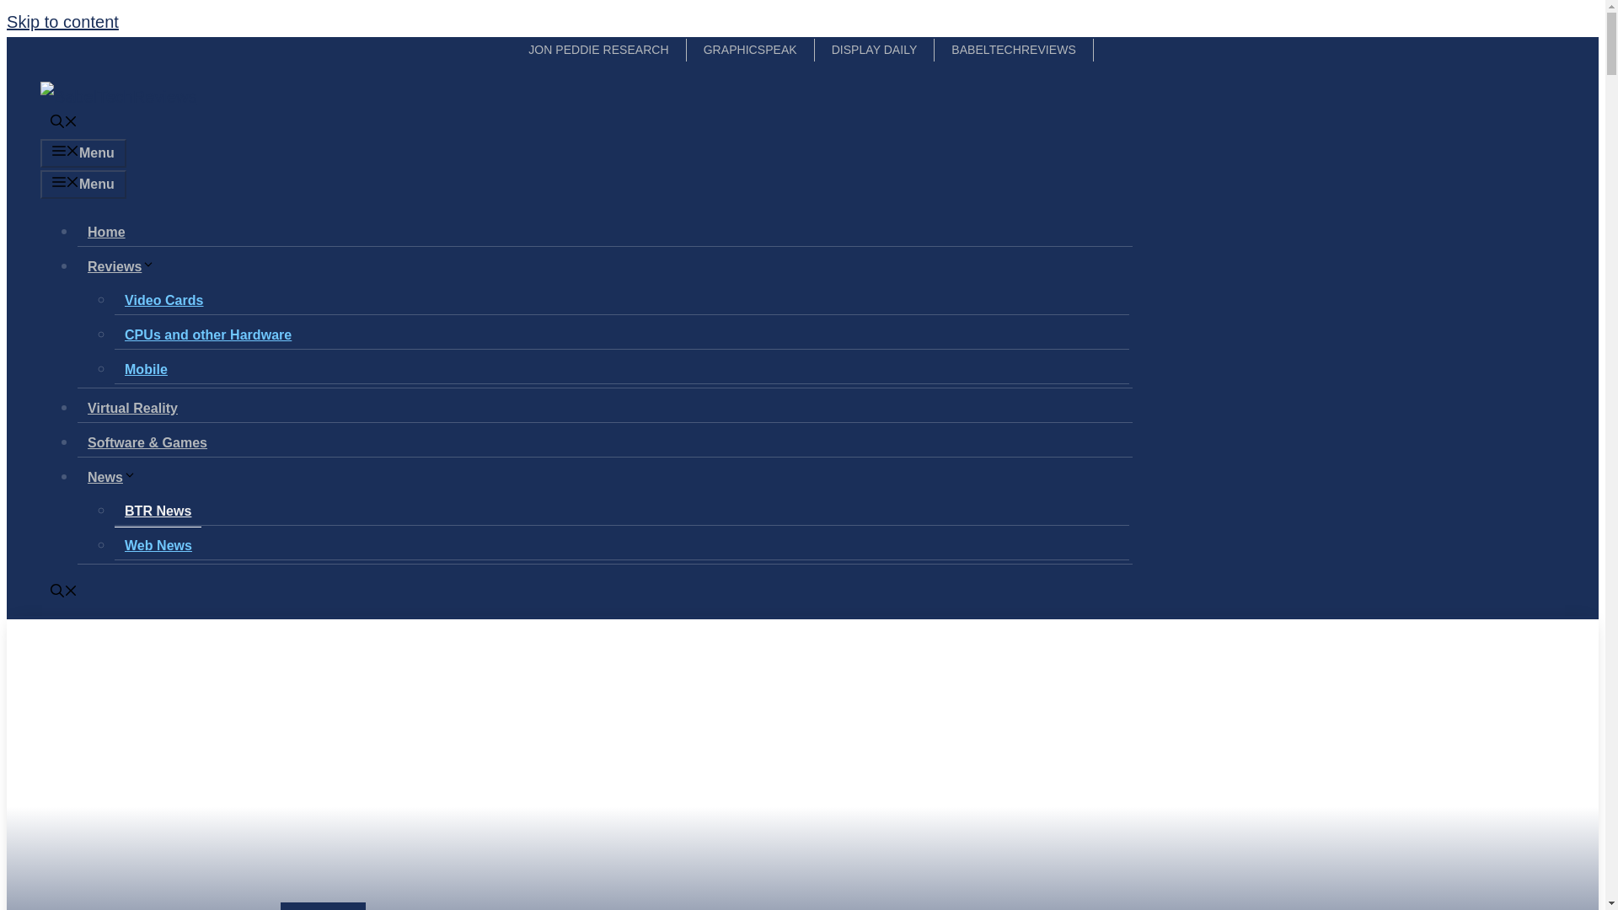 The height and width of the screenshot is (910, 1618). What do you see at coordinates (598, 51) in the screenshot?
I see `JON PEDDIE RESEARCH` at bounding box center [598, 51].